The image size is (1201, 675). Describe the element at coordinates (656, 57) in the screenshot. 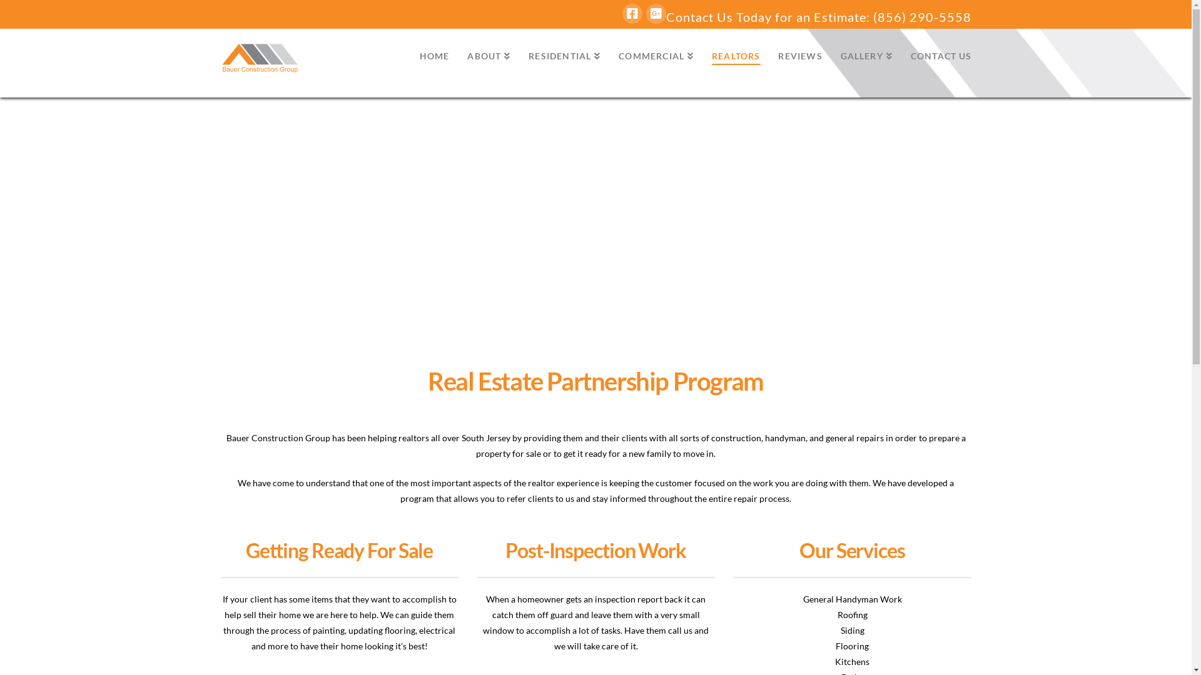

I see `COMMERCIAL` at that location.